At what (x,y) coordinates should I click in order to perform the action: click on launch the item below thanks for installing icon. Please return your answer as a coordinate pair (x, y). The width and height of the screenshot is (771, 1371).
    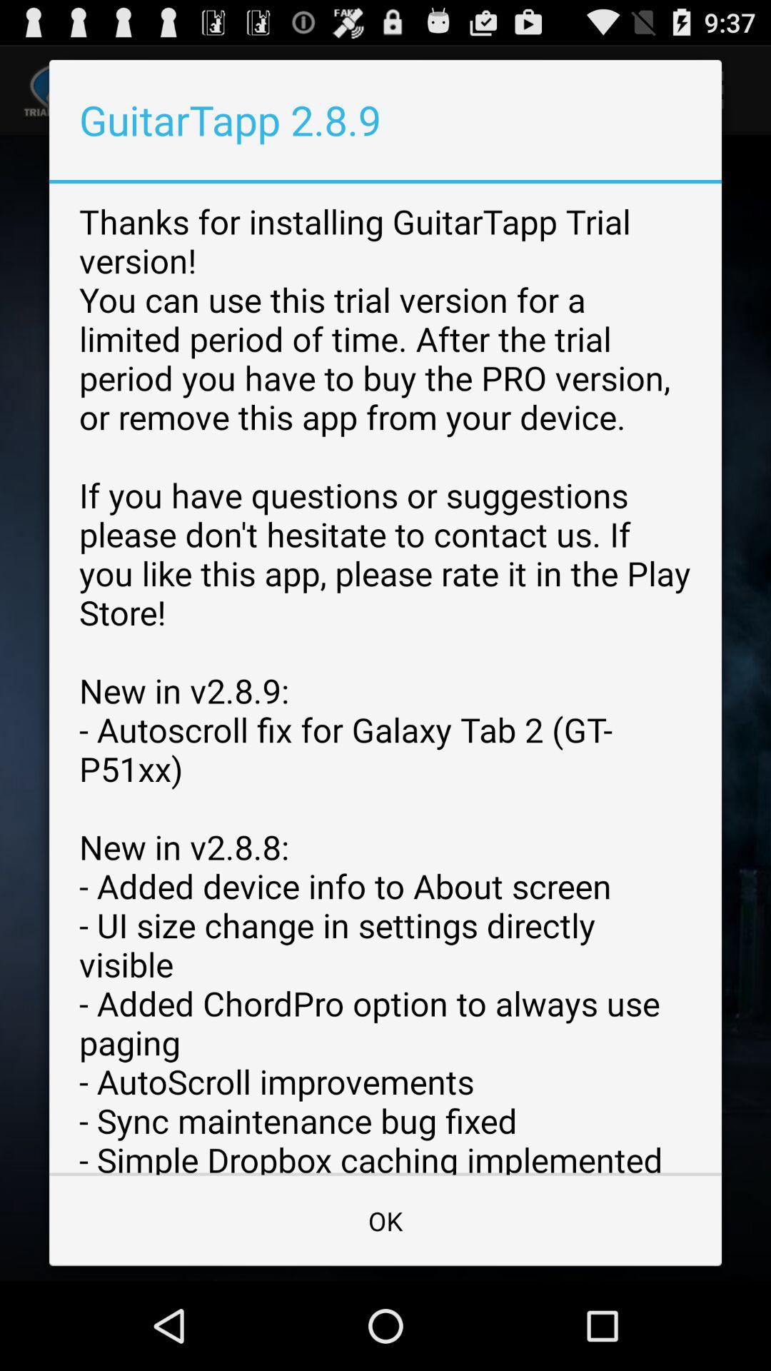
    Looking at the image, I should click on (385, 1221).